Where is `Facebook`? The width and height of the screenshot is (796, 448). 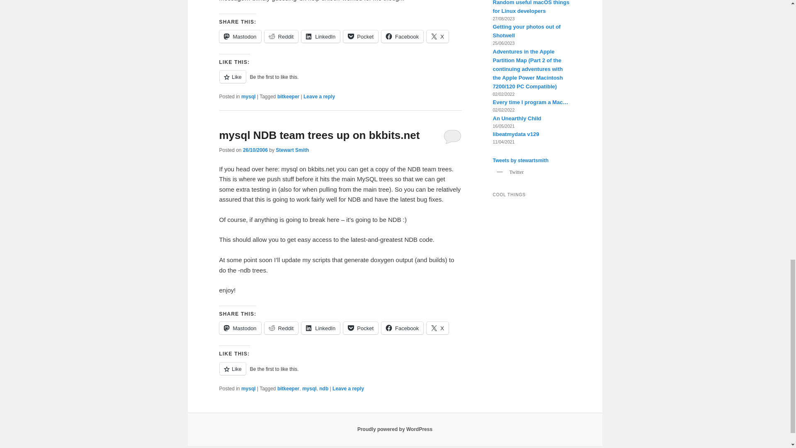 Facebook is located at coordinates (402, 37).